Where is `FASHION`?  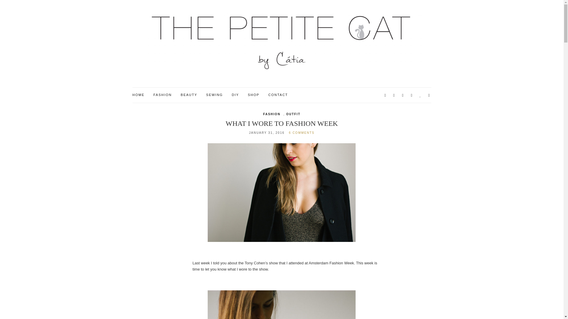
FASHION is located at coordinates (162, 95).